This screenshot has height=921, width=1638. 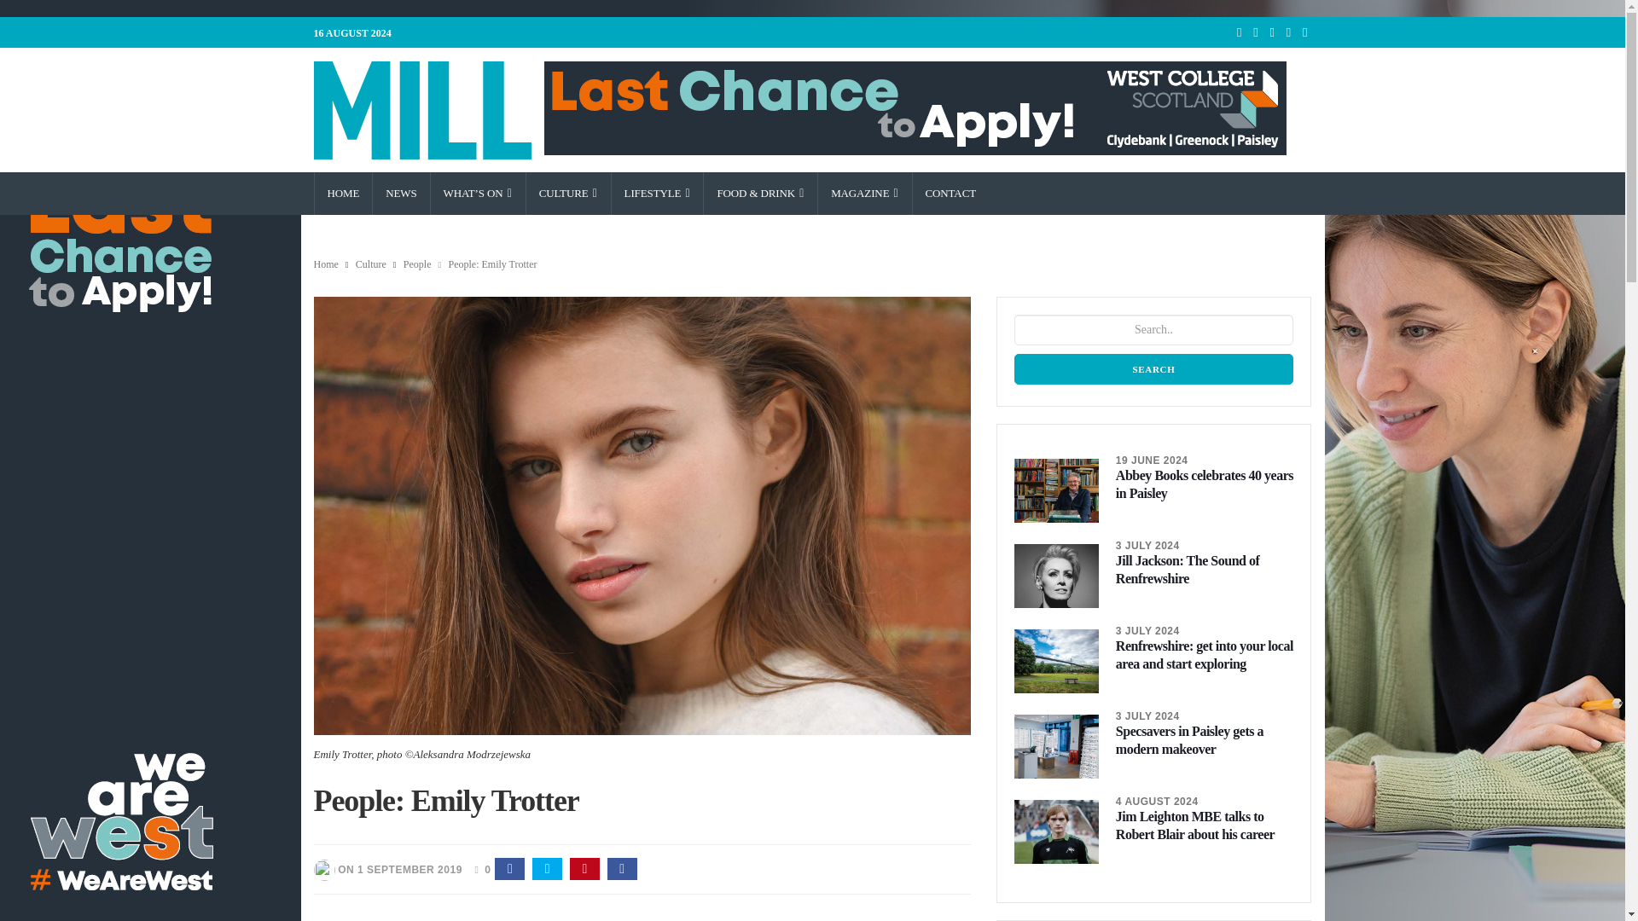 I want to click on What's On, so click(x=478, y=193).